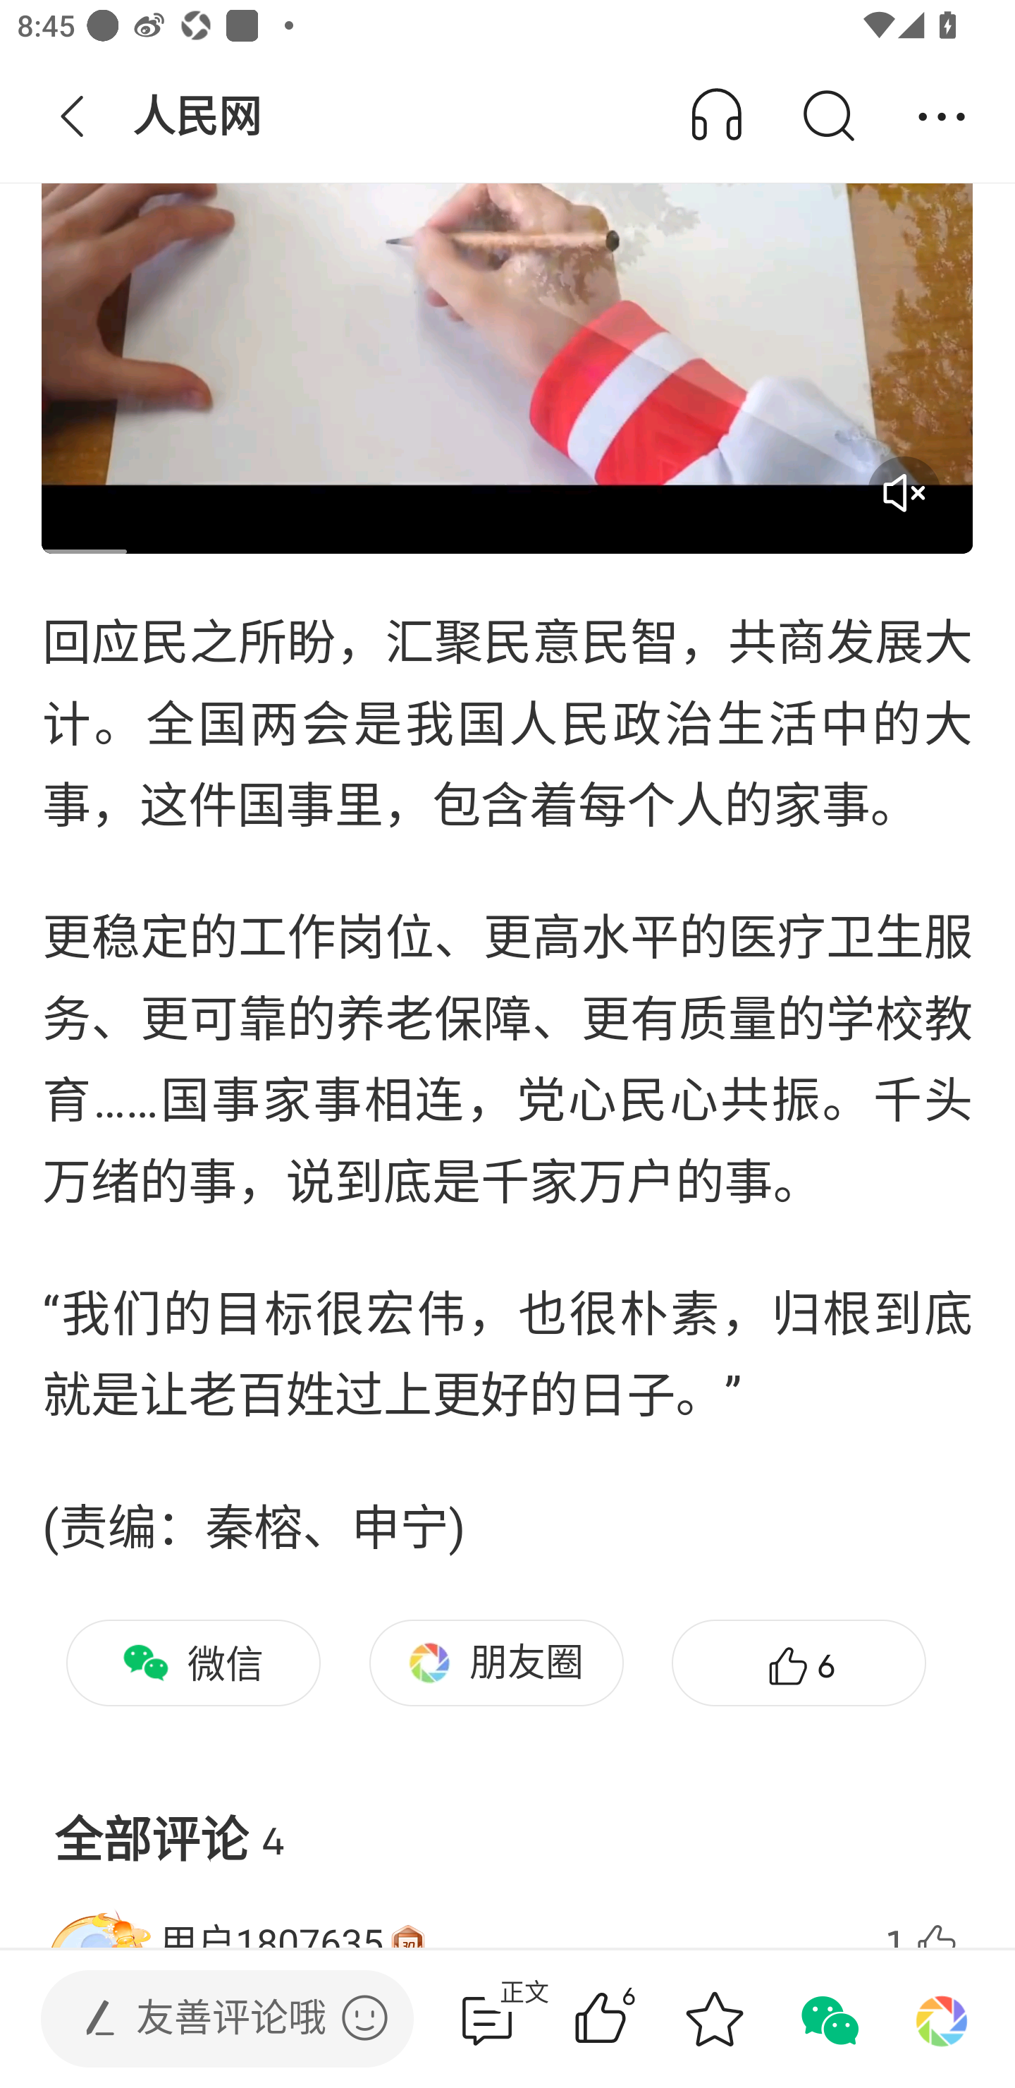 This screenshot has height=2088, width=1015. I want to click on 微信 分享到微信, so click(193, 1663).